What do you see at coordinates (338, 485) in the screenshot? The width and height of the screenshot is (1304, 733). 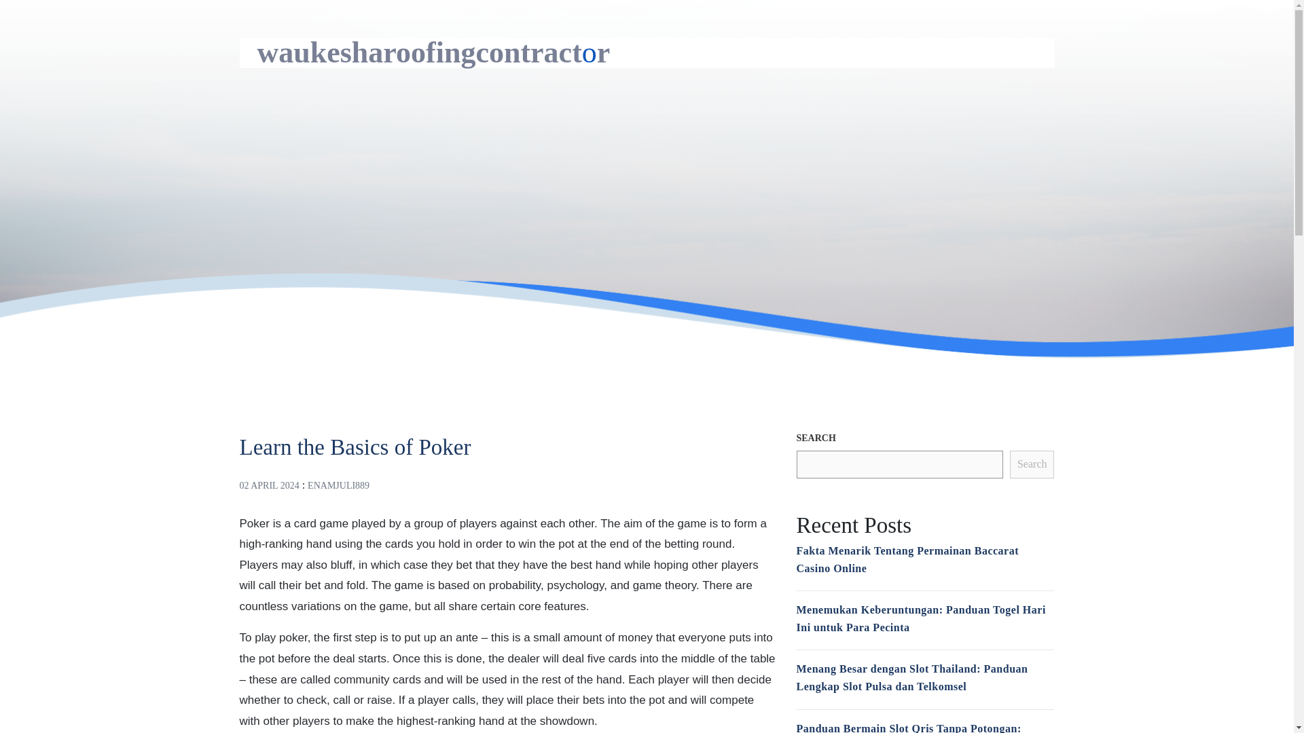 I see `ENAMJULI889` at bounding box center [338, 485].